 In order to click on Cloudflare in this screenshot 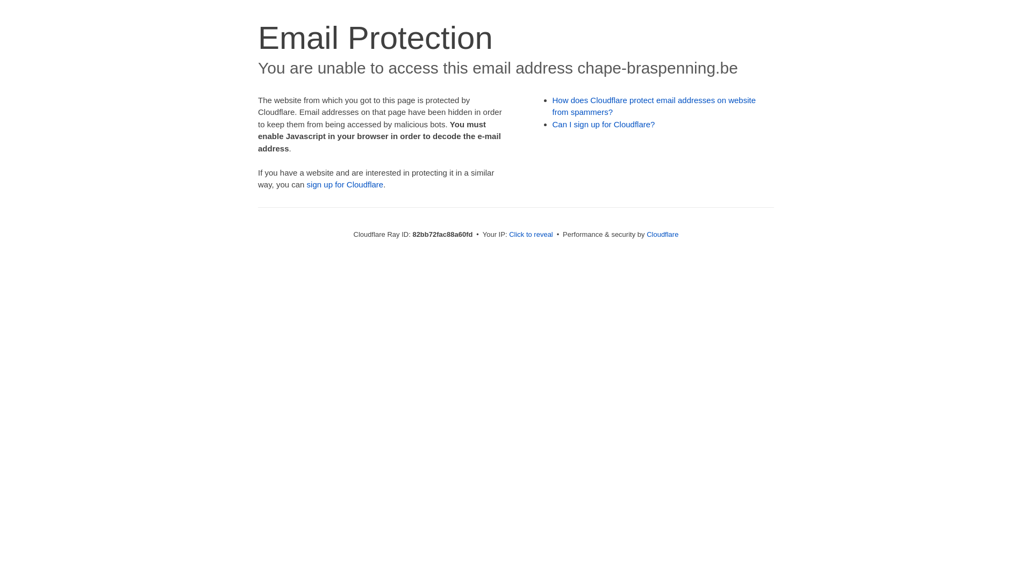, I will do `click(662, 234)`.